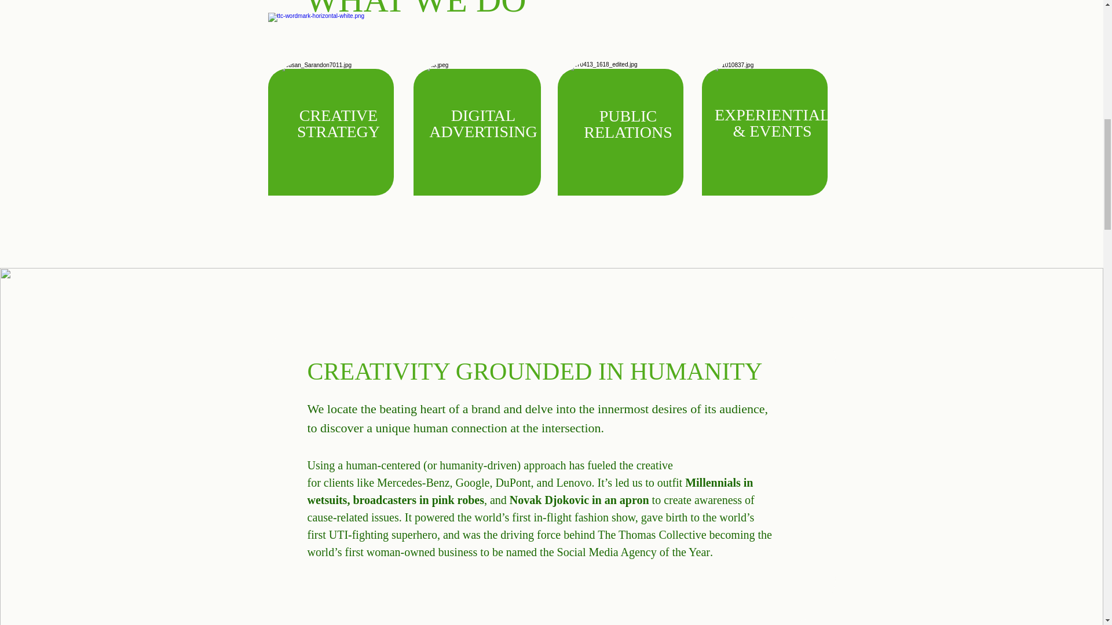 The image size is (1112, 625). I want to click on Screen Shot 2024-02-05 at 11.55.18 AM.pn, so click(773, 125).